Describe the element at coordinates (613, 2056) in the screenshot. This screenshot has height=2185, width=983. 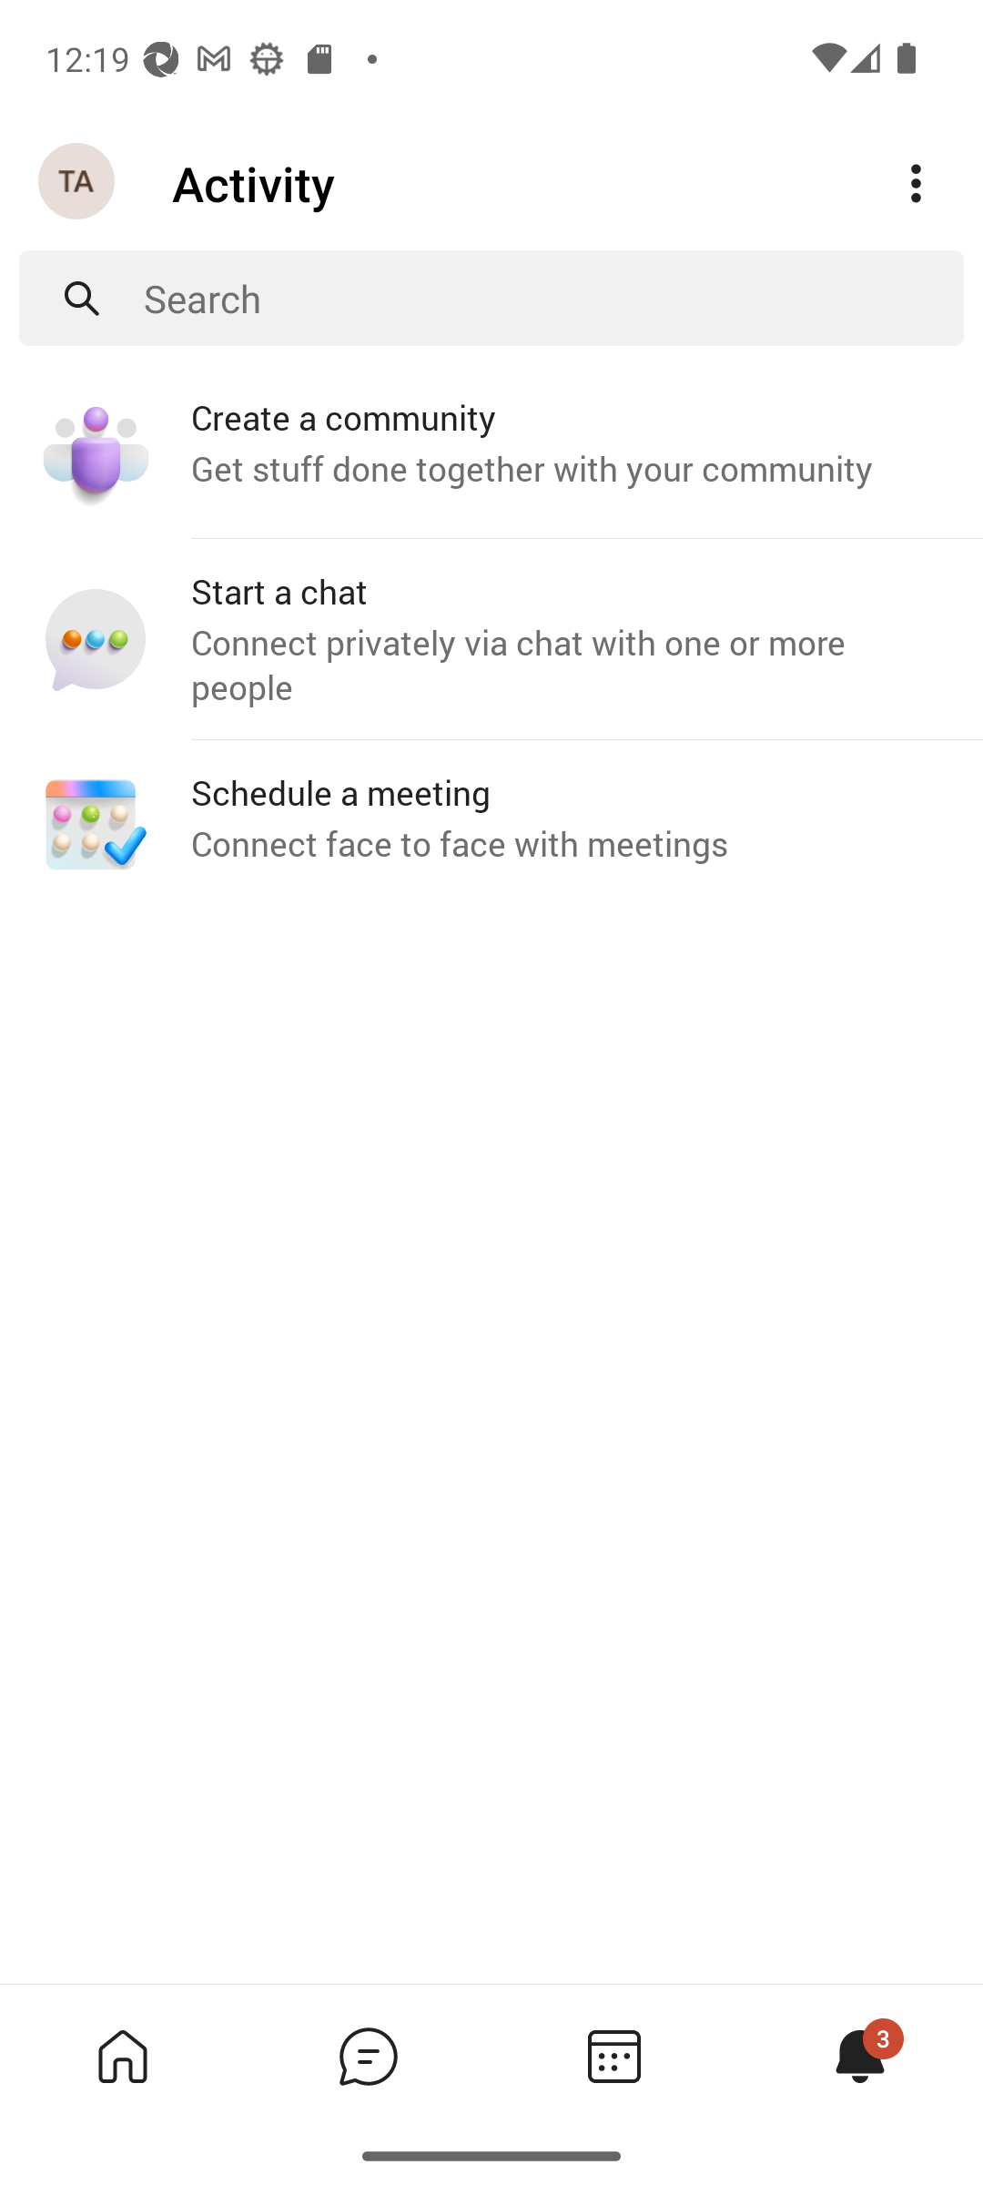
I see `Calendar tab,3 of 4, not selected` at that location.